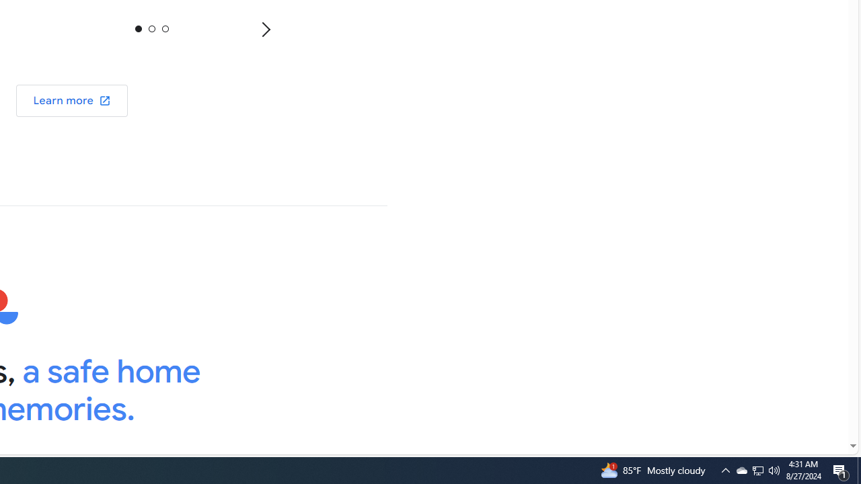  Describe the element at coordinates (151, 28) in the screenshot. I see `1` at that location.